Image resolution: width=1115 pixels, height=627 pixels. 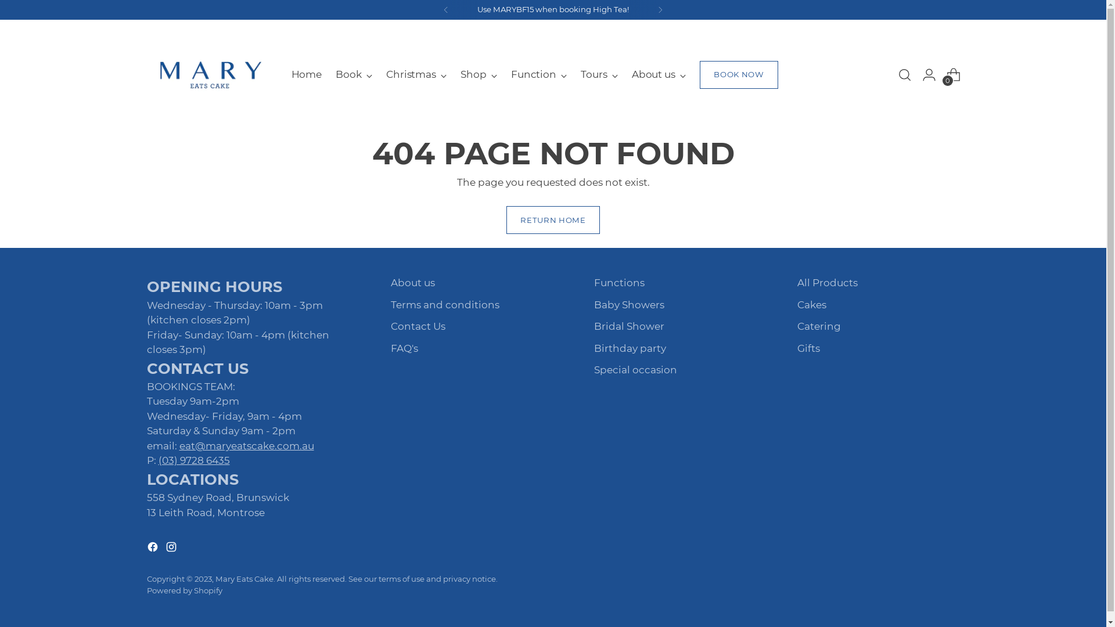 I want to click on Tours, so click(x=594, y=75).